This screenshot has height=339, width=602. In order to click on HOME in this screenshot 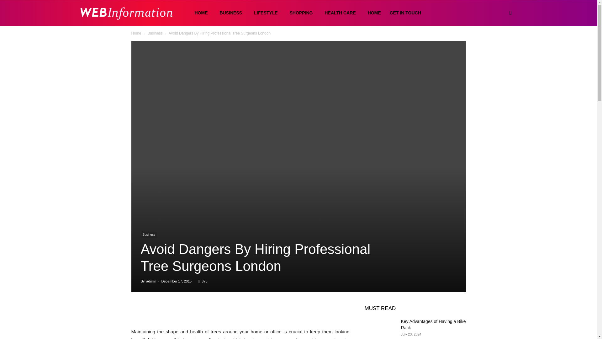, I will do `click(199, 13)`.